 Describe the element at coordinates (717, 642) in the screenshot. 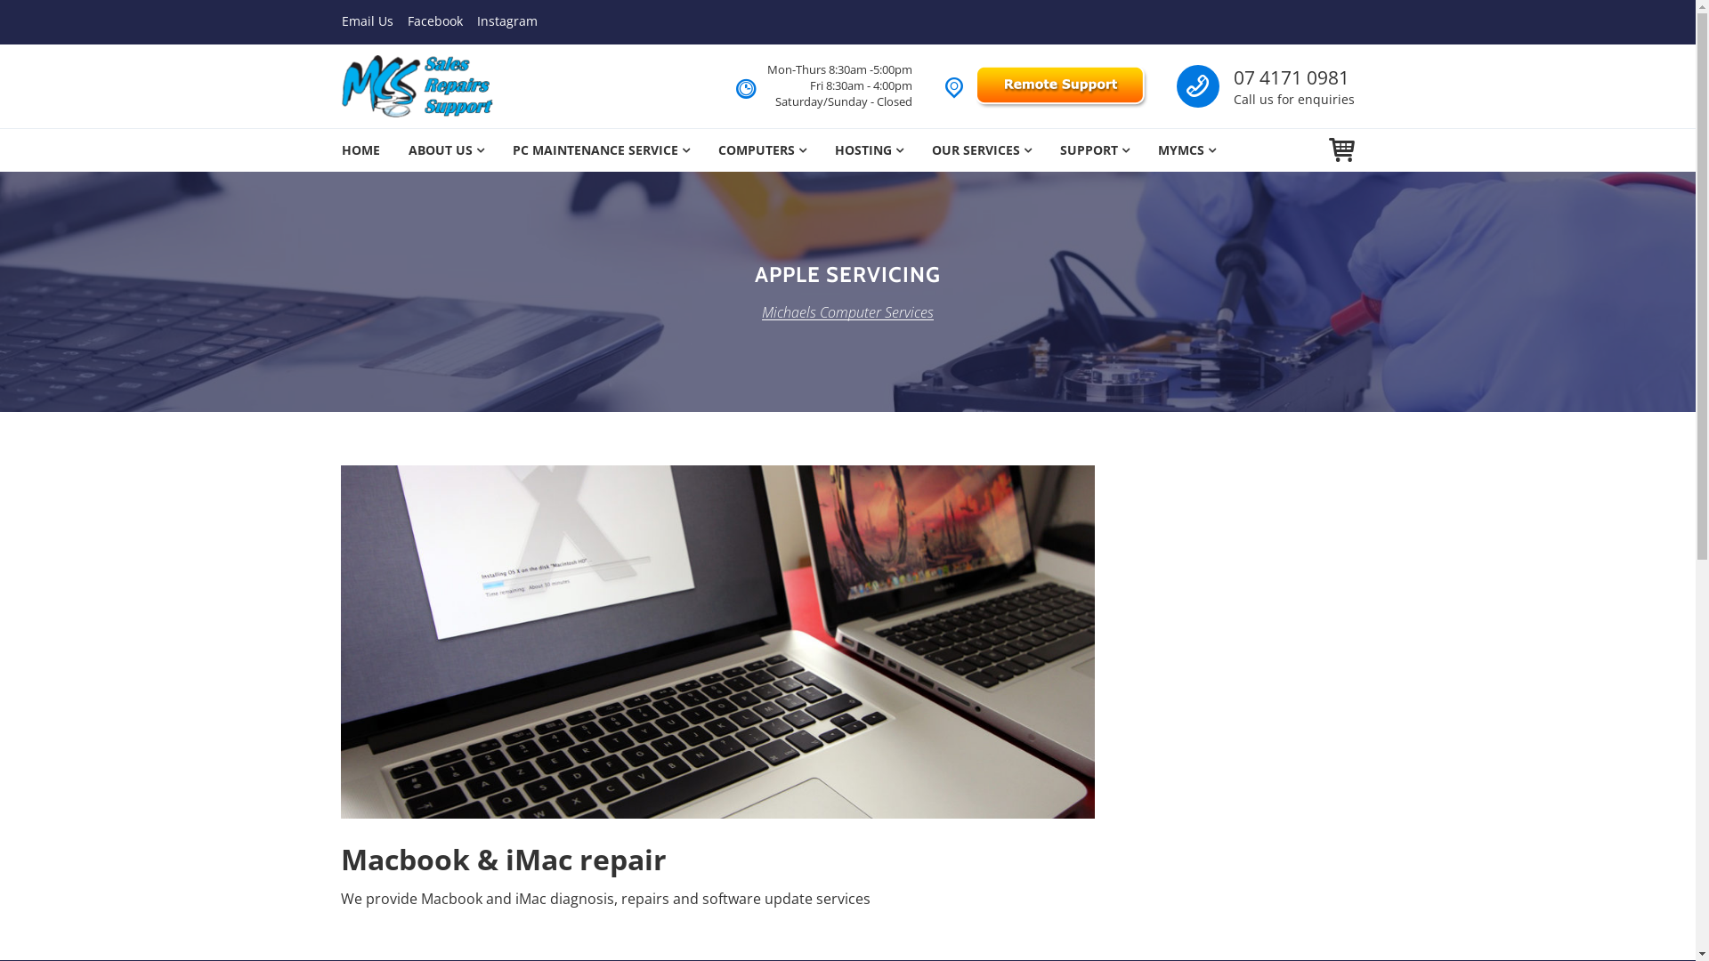

I see `7614845826_7bb1be2372_b[1]` at that location.